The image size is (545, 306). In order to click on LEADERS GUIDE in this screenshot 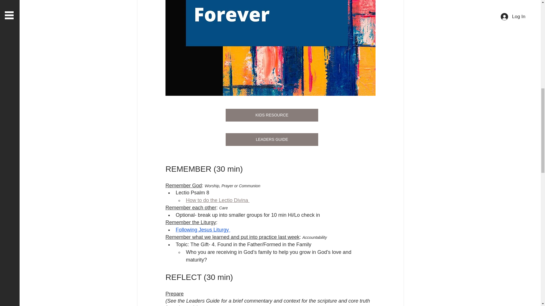, I will do `click(271, 139)`.